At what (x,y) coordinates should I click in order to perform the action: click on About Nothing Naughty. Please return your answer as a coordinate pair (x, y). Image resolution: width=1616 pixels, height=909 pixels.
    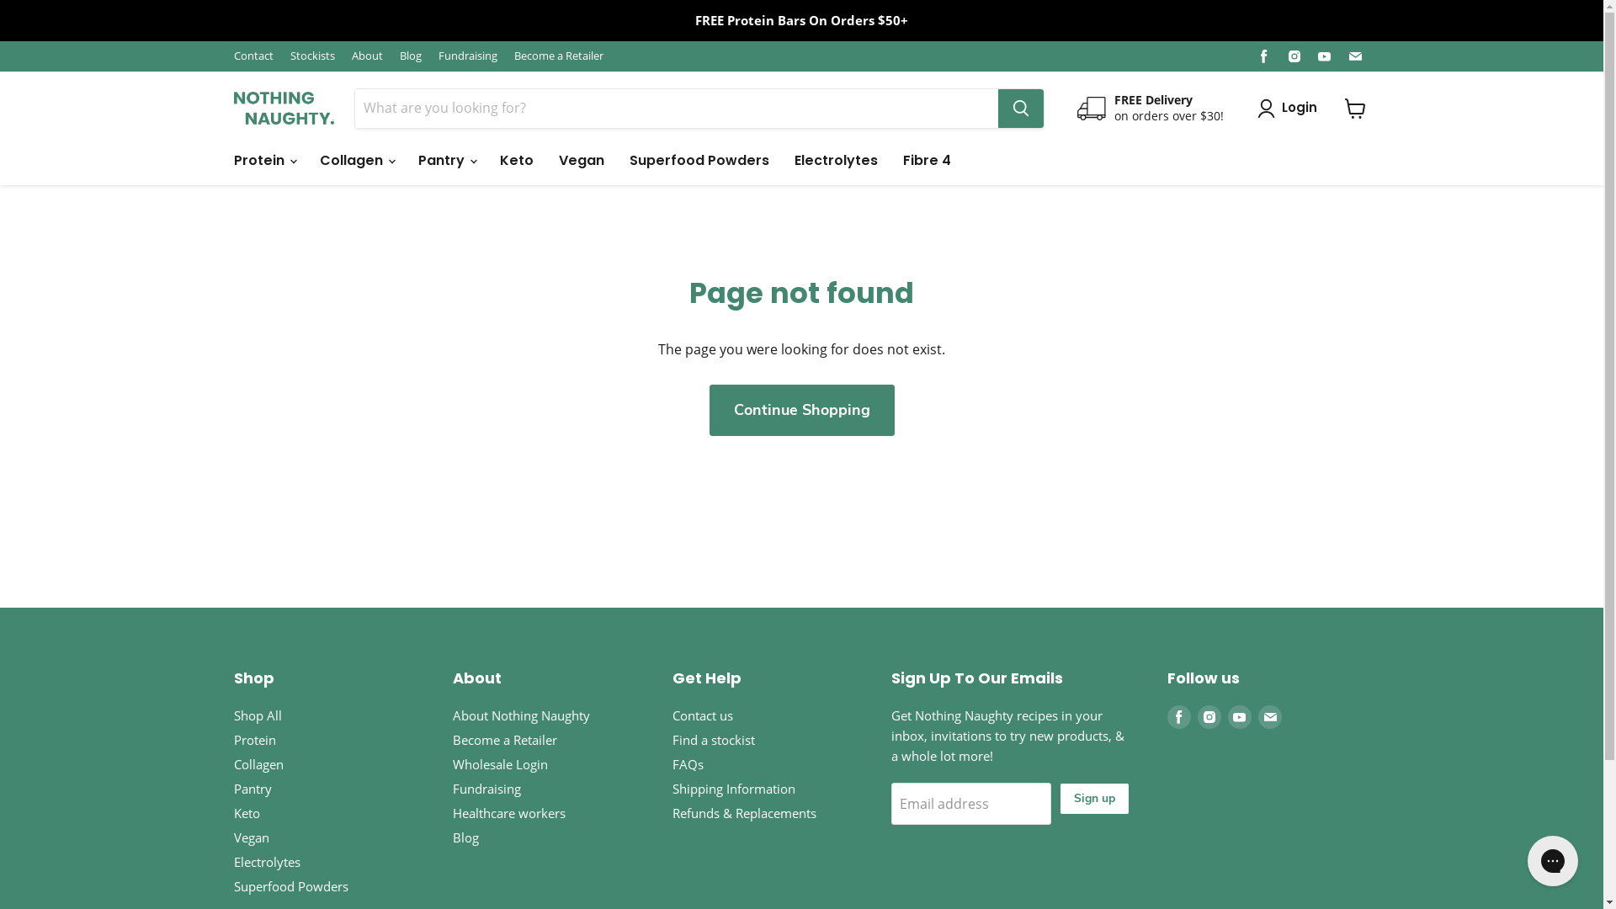
    Looking at the image, I should click on (522, 715).